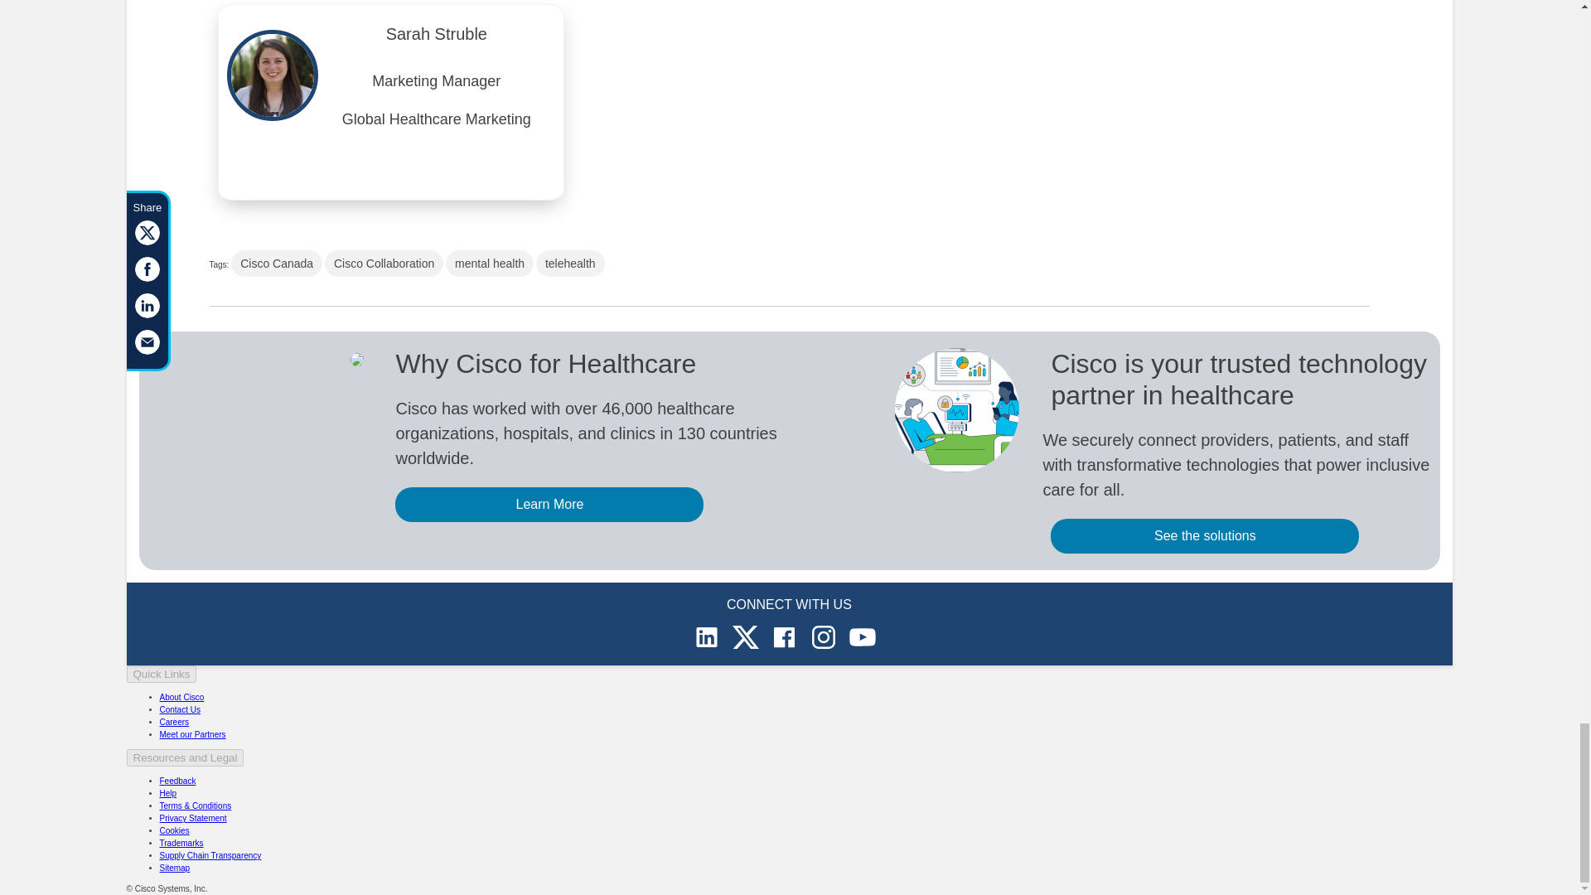 The image size is (1591, 895). I want to click on Learn More, so click(549, 504).